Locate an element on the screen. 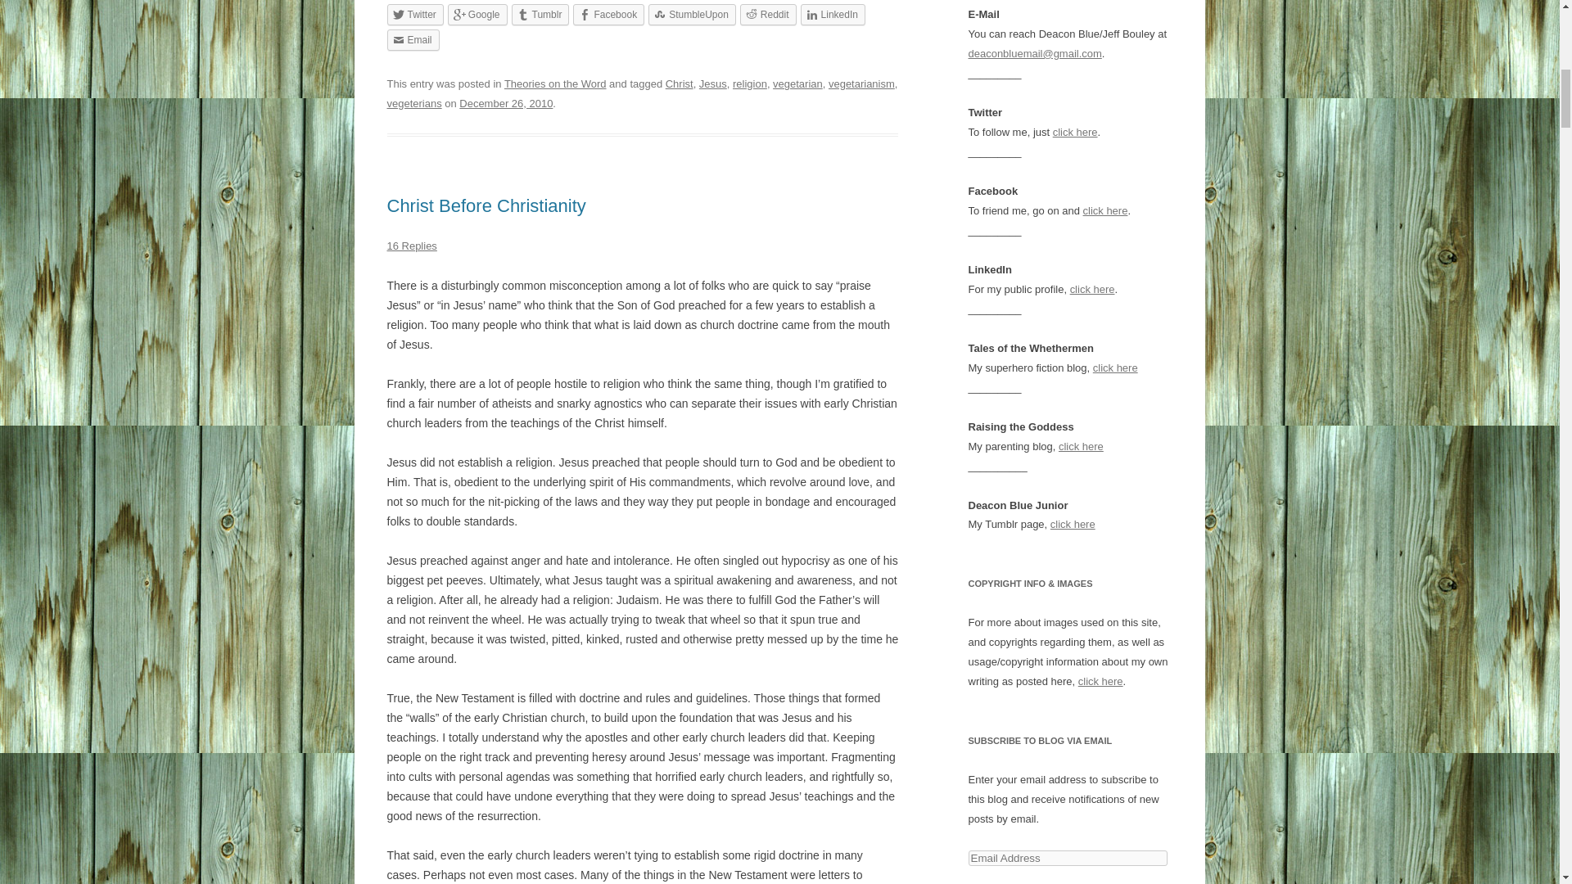 Image resolution: width=1572 pixels, height=884 pixels. Theories on the Word is located at coordinates (555, 83).